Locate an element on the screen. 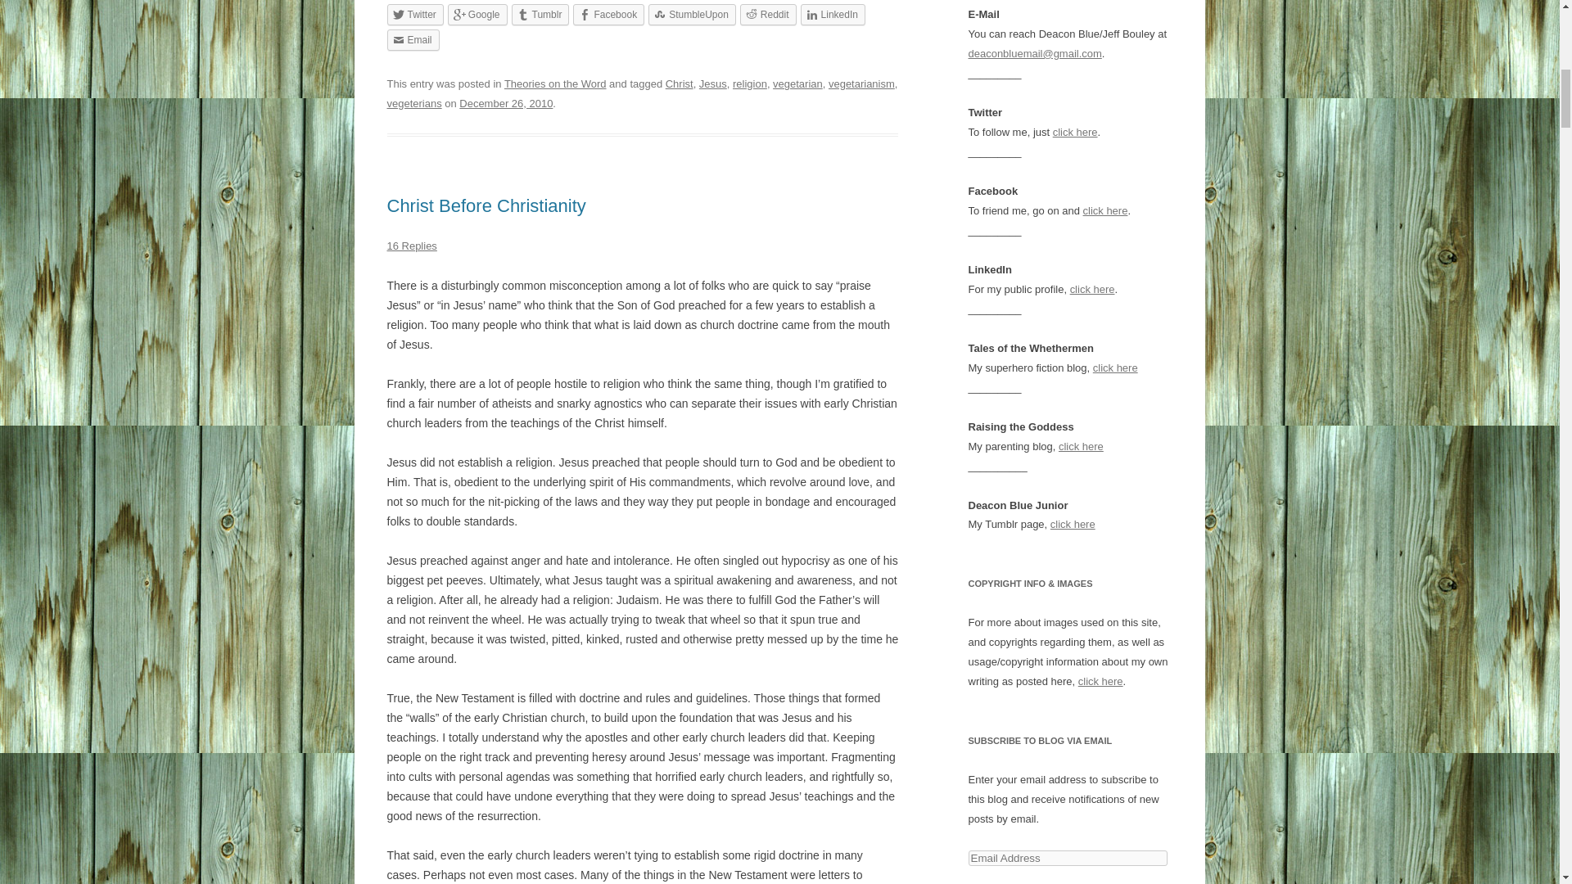 Image resolution: width=1572 pixels, height=884 pixels. Theories on the Word is located at coordinates (555, 83).